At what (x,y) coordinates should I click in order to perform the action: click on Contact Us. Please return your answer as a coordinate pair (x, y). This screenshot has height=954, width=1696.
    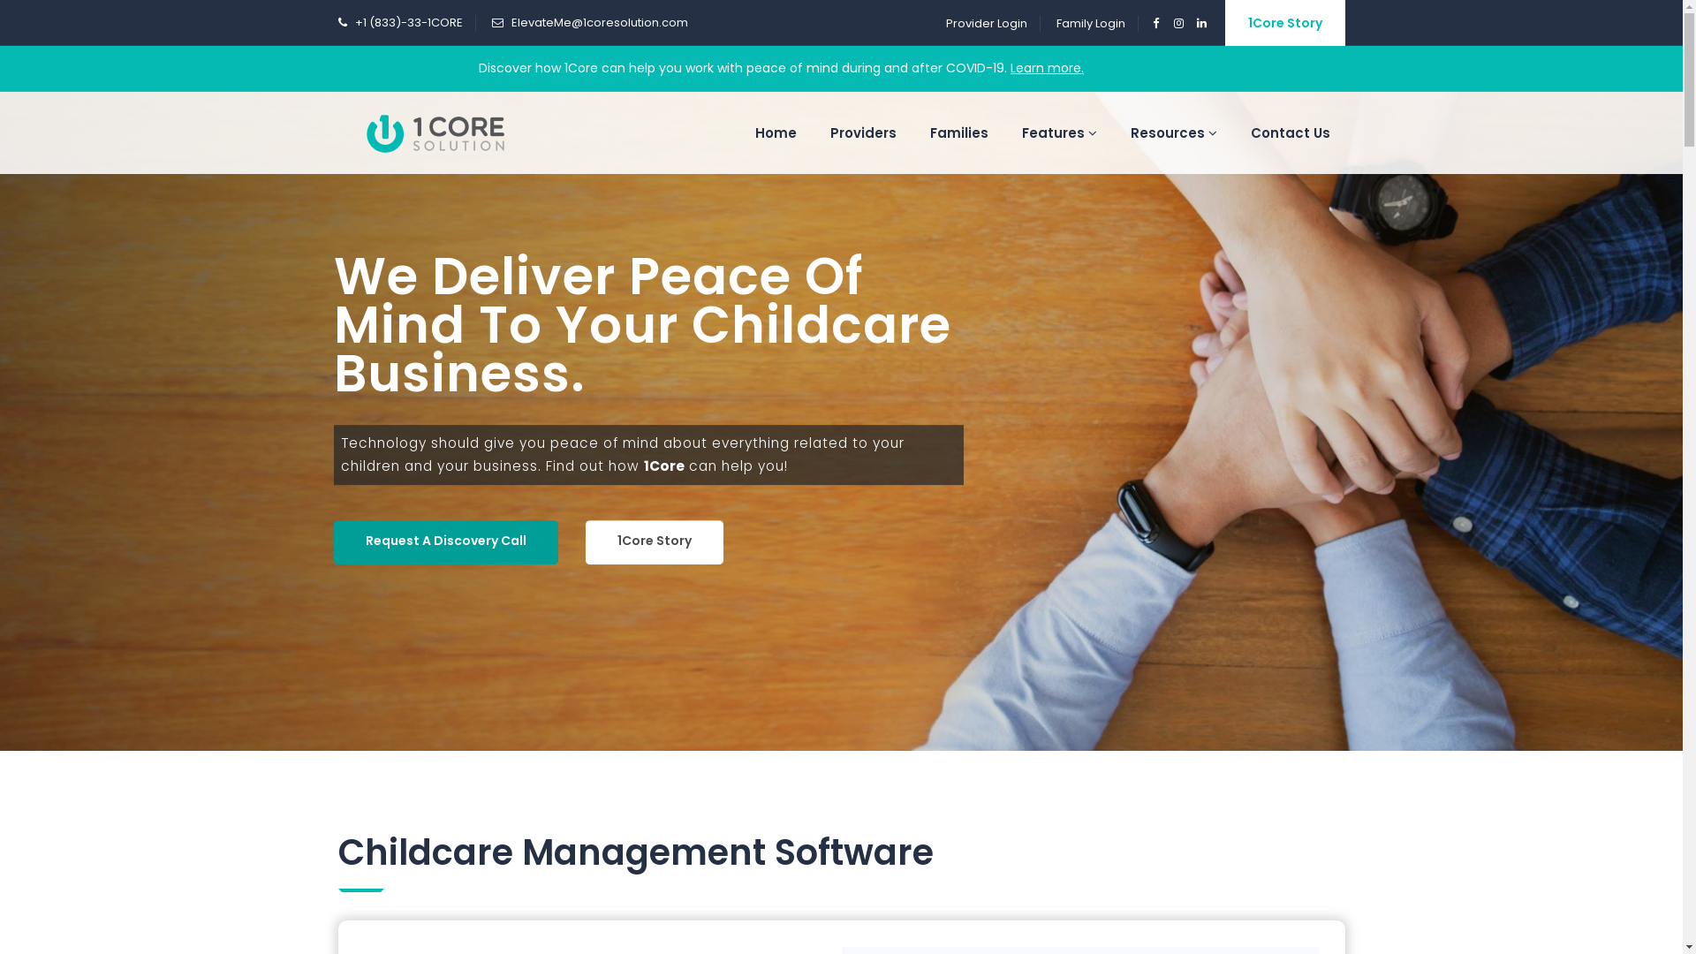
    Looking at the image, I should click on (1290, 132).